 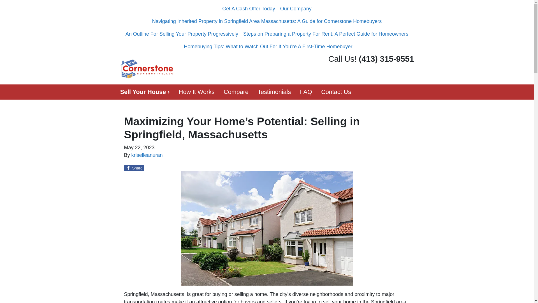 What do you see at coordinates (306, 92) in the screenshot?
I see `FAQ` at bounding box center [306, 92].